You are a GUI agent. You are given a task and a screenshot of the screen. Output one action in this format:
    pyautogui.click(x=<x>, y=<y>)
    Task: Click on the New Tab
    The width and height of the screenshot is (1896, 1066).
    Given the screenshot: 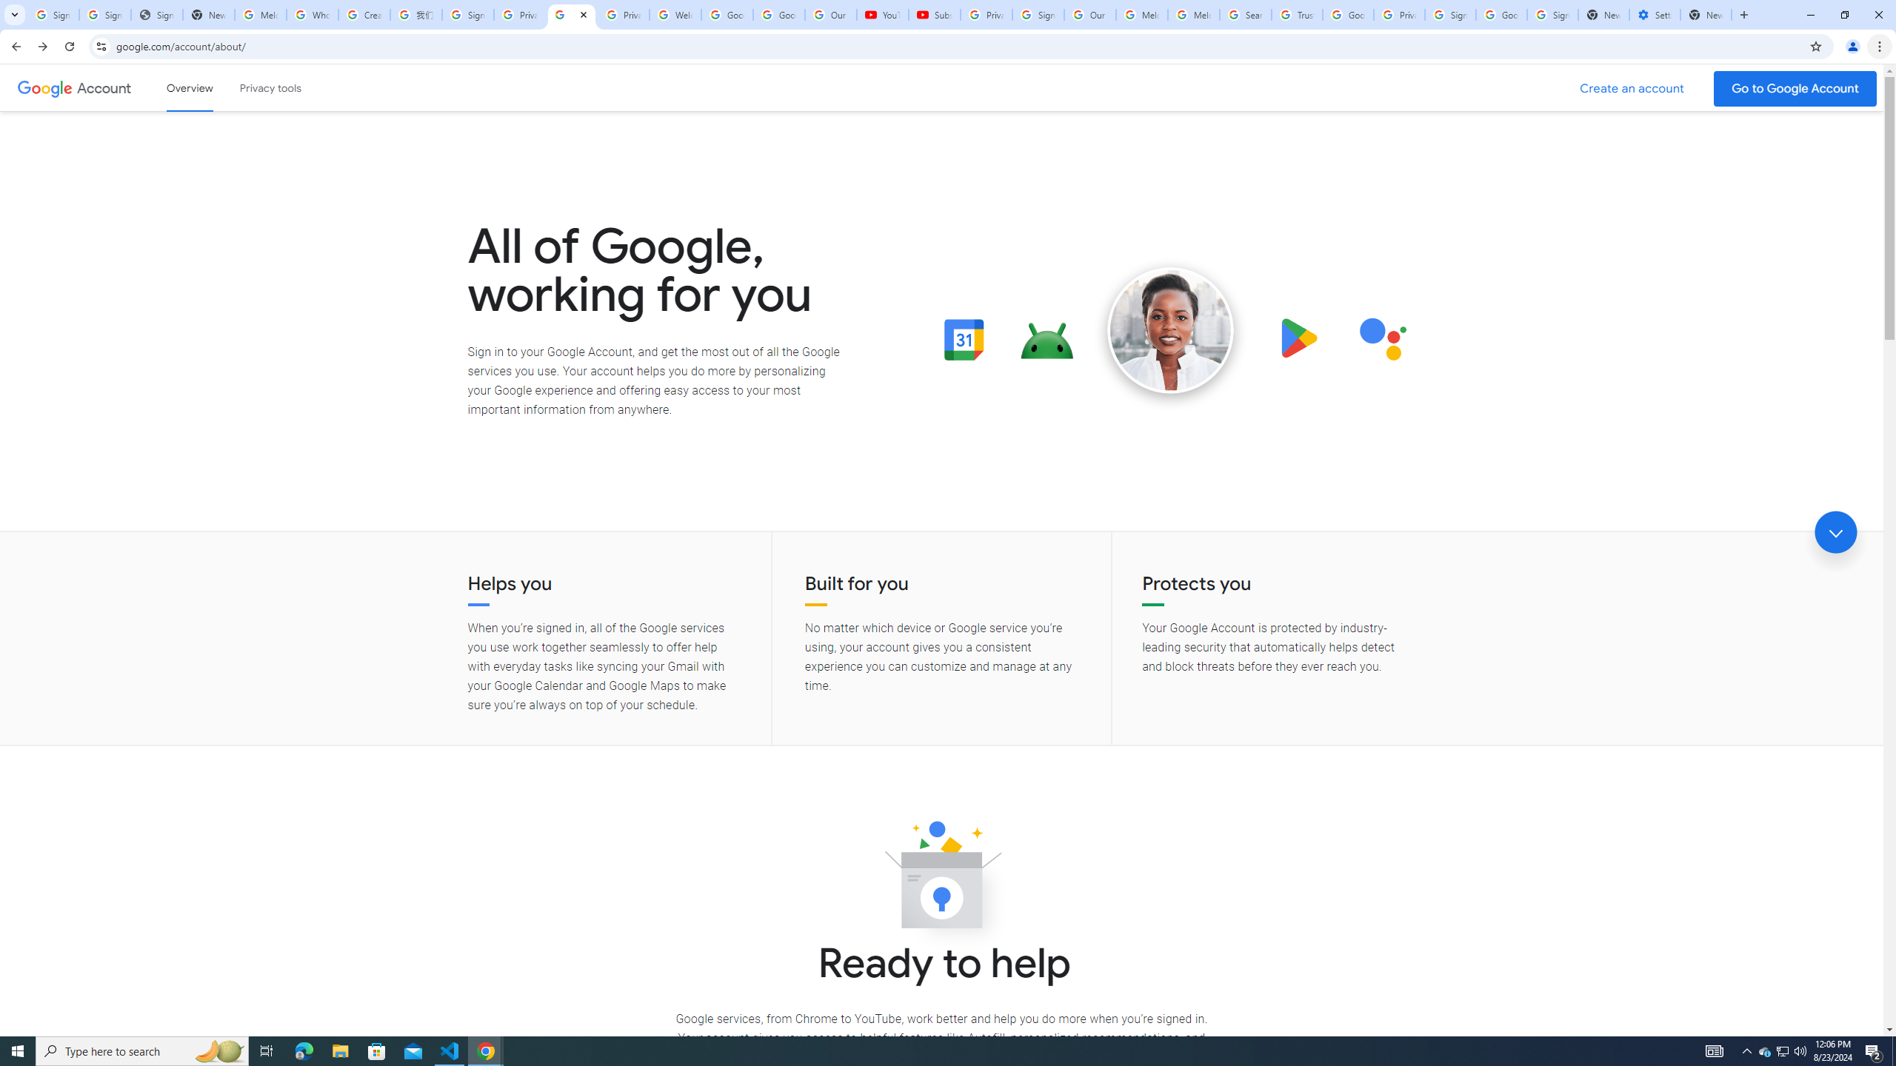 What is the action you would take?
    pyautogui.click(x=1706, y=15)
    